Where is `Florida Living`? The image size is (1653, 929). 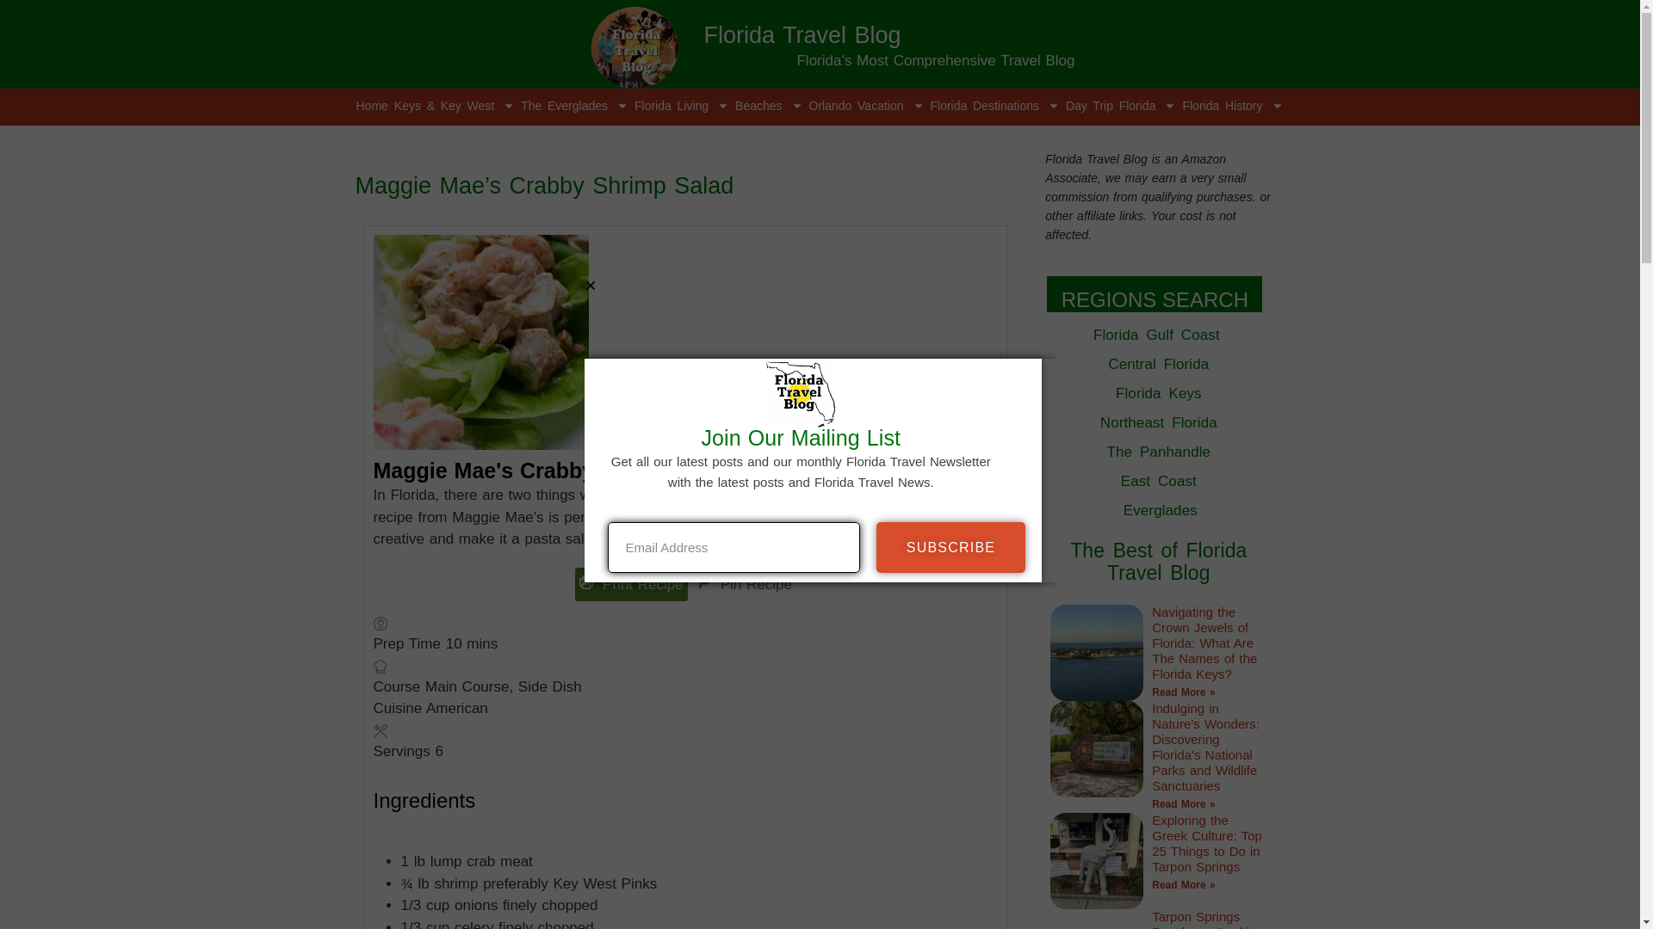 Florida Living is located at coordinates (682, 105).